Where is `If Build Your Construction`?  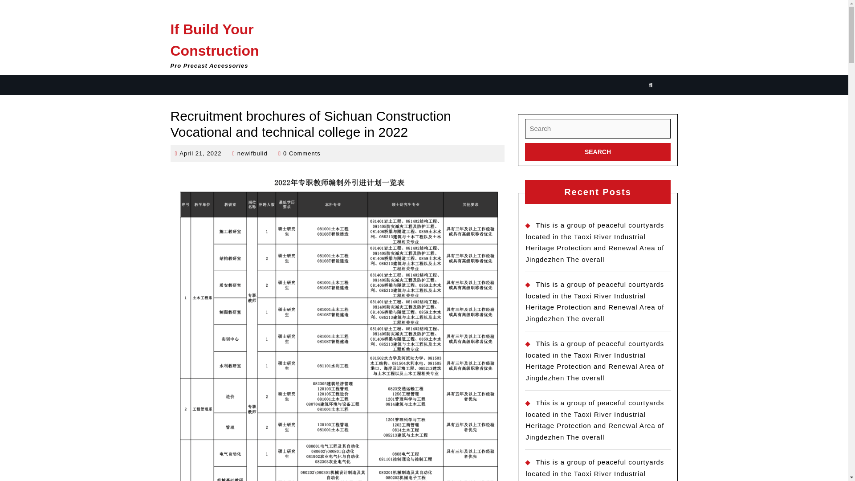 If Build Your Construction is located at coordinates (598, 151).